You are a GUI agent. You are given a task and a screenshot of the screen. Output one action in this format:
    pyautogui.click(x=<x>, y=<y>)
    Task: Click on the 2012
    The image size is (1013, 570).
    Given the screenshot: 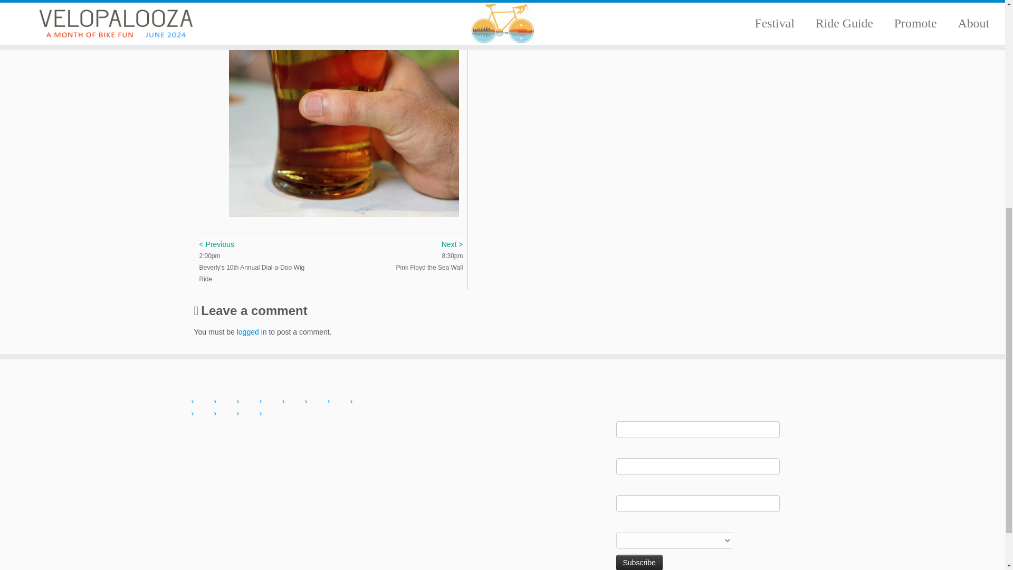 What is the action you would take?
    pyautogui.click(x=250, y=401)
    